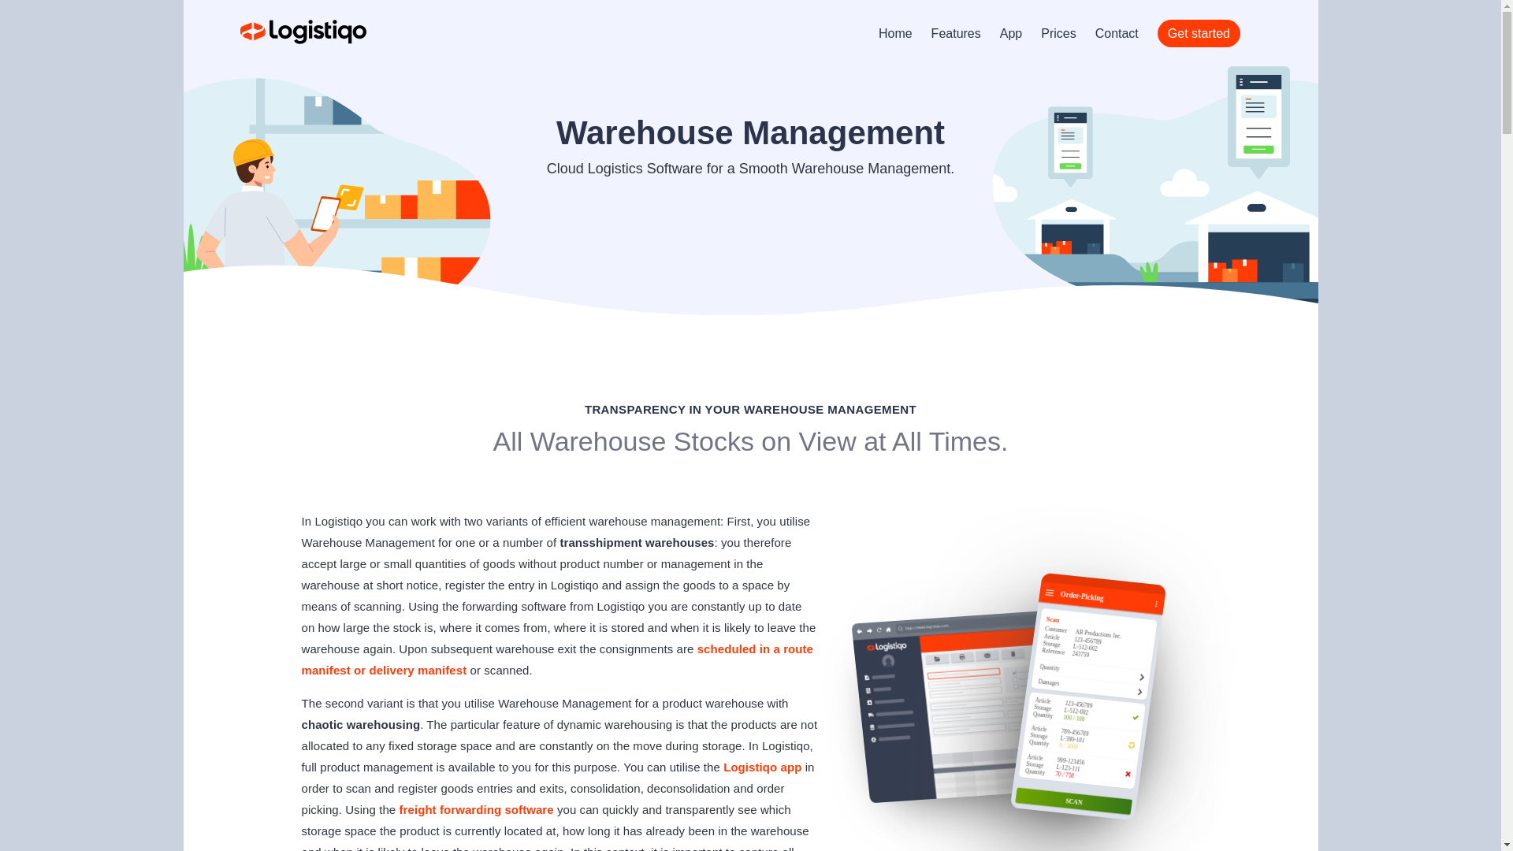  I want to click on App, so click(1011, 33).